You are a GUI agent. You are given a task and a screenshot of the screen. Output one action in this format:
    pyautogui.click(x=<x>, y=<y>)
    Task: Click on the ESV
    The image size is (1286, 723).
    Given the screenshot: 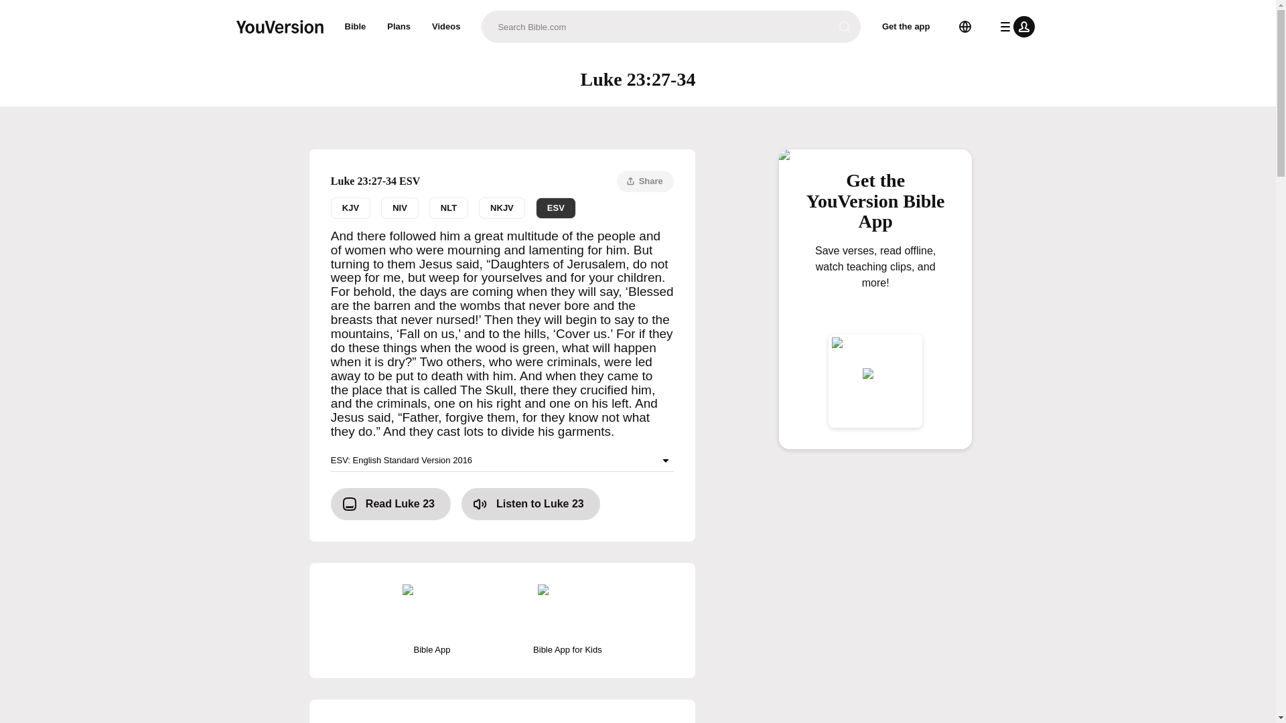 What is the action you would take?
    pyautogui.click(x=556, y=208)
    